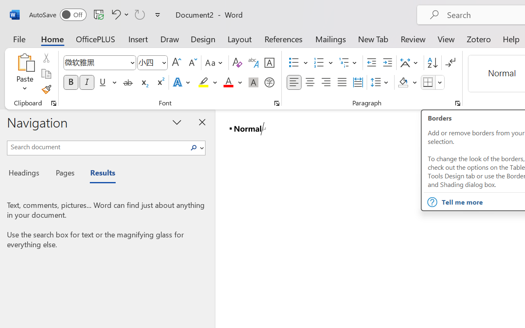 This screenshot has height=328, width=525. What do you see at coordinates (139, 39) in the screenshot?
I see `Insert` at bounding box center [139, 39].